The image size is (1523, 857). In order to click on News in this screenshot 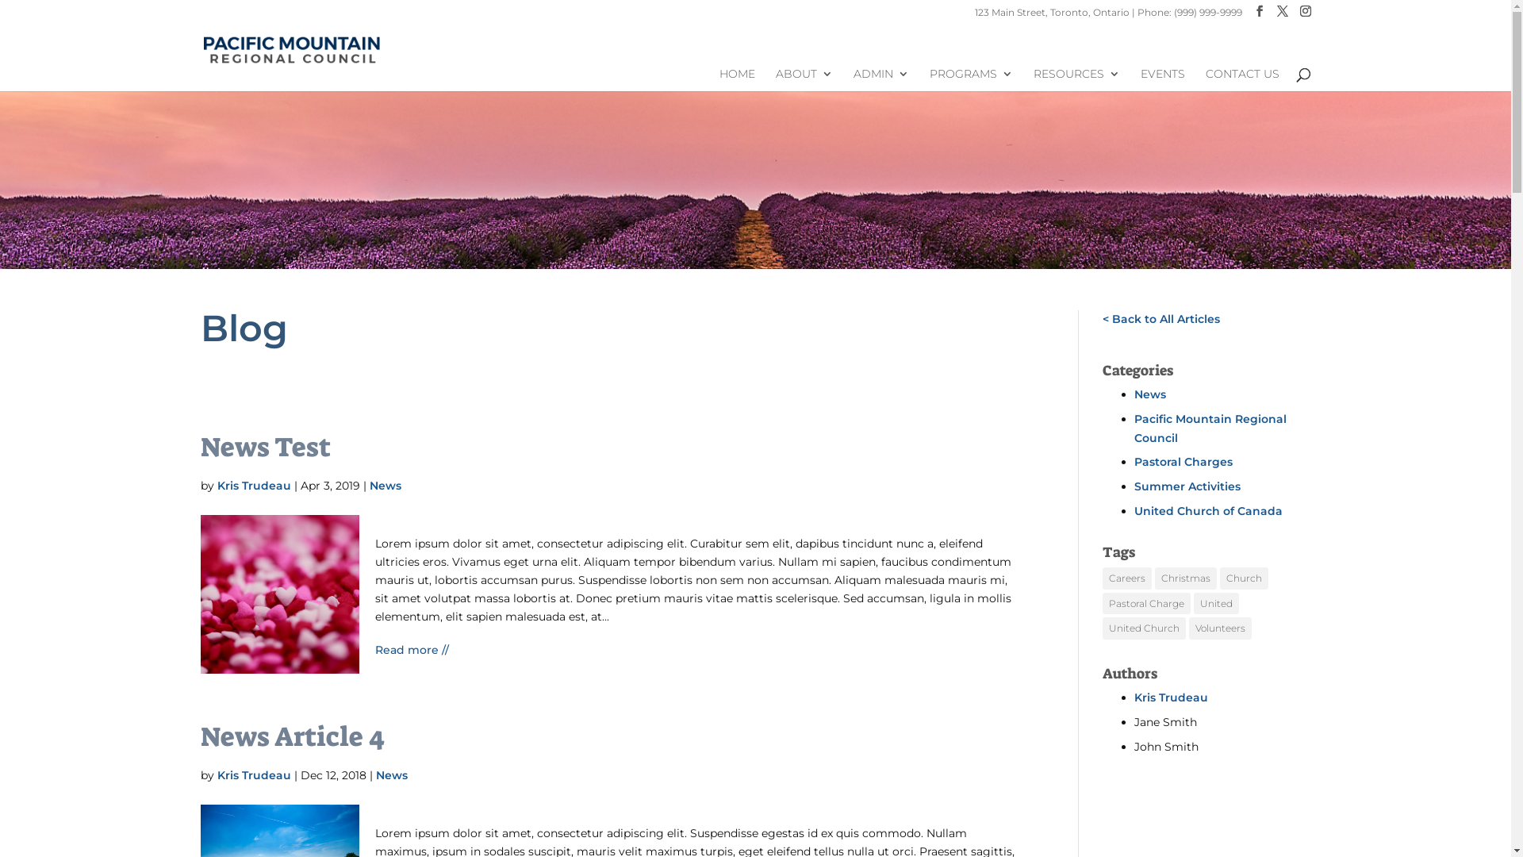, I will do `click(1150, 394)`.